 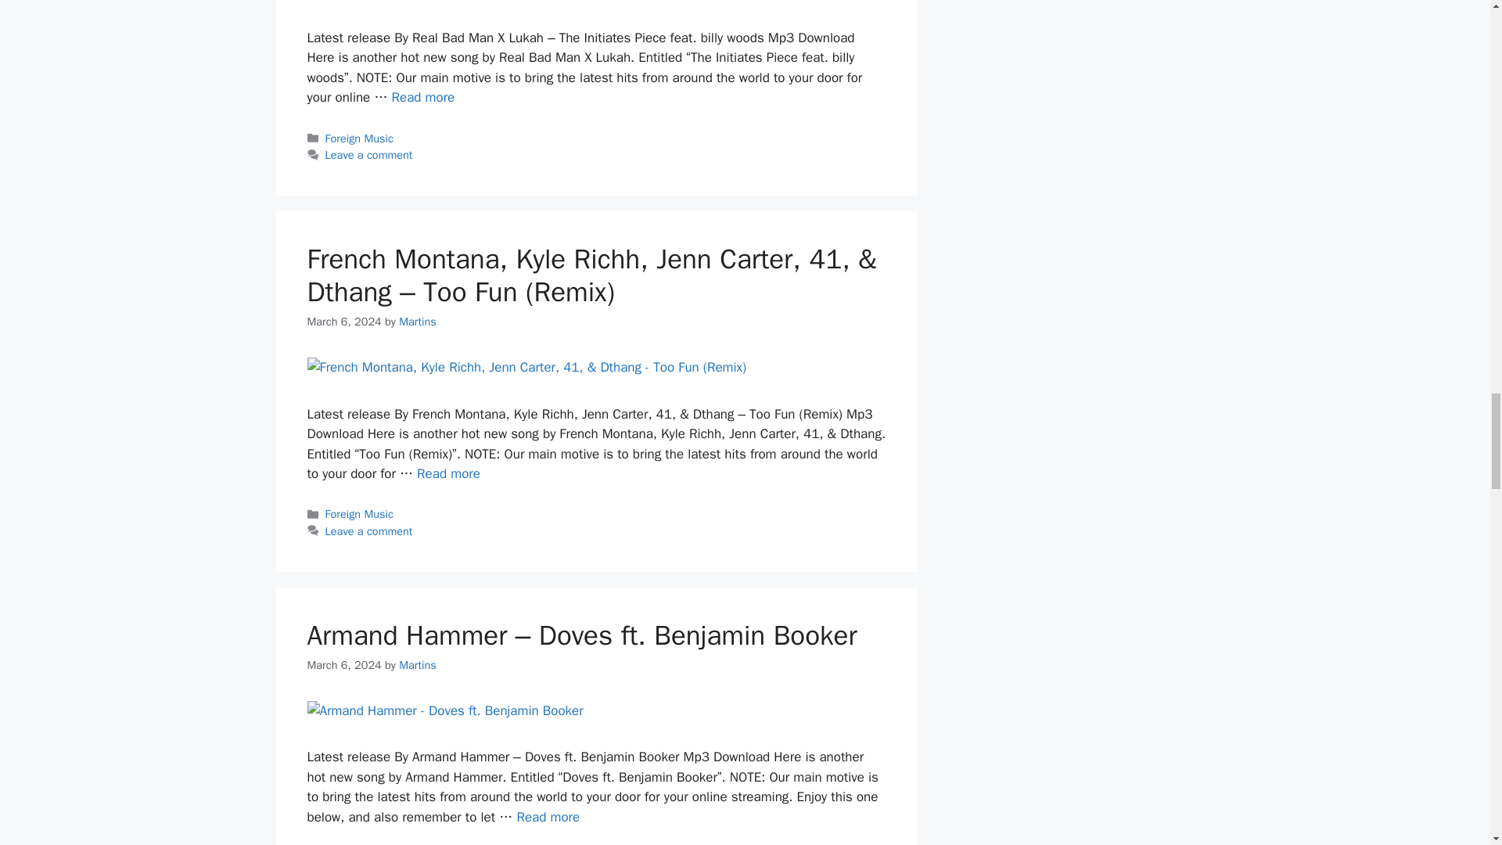 I want to click on Leave a comment, so click(x=369, y=155).